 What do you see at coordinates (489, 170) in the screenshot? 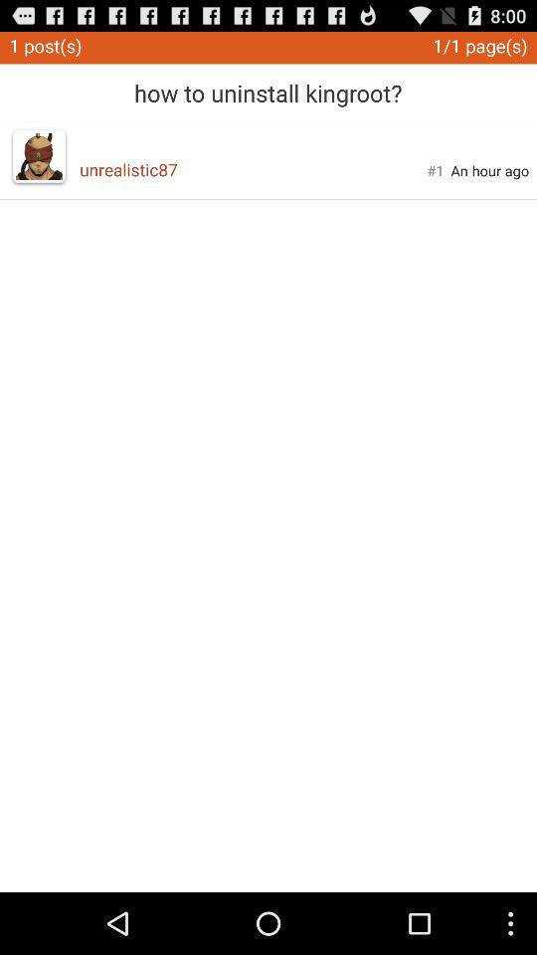
I see `swipe to an hour ago item` at bounding box center [489, 170].